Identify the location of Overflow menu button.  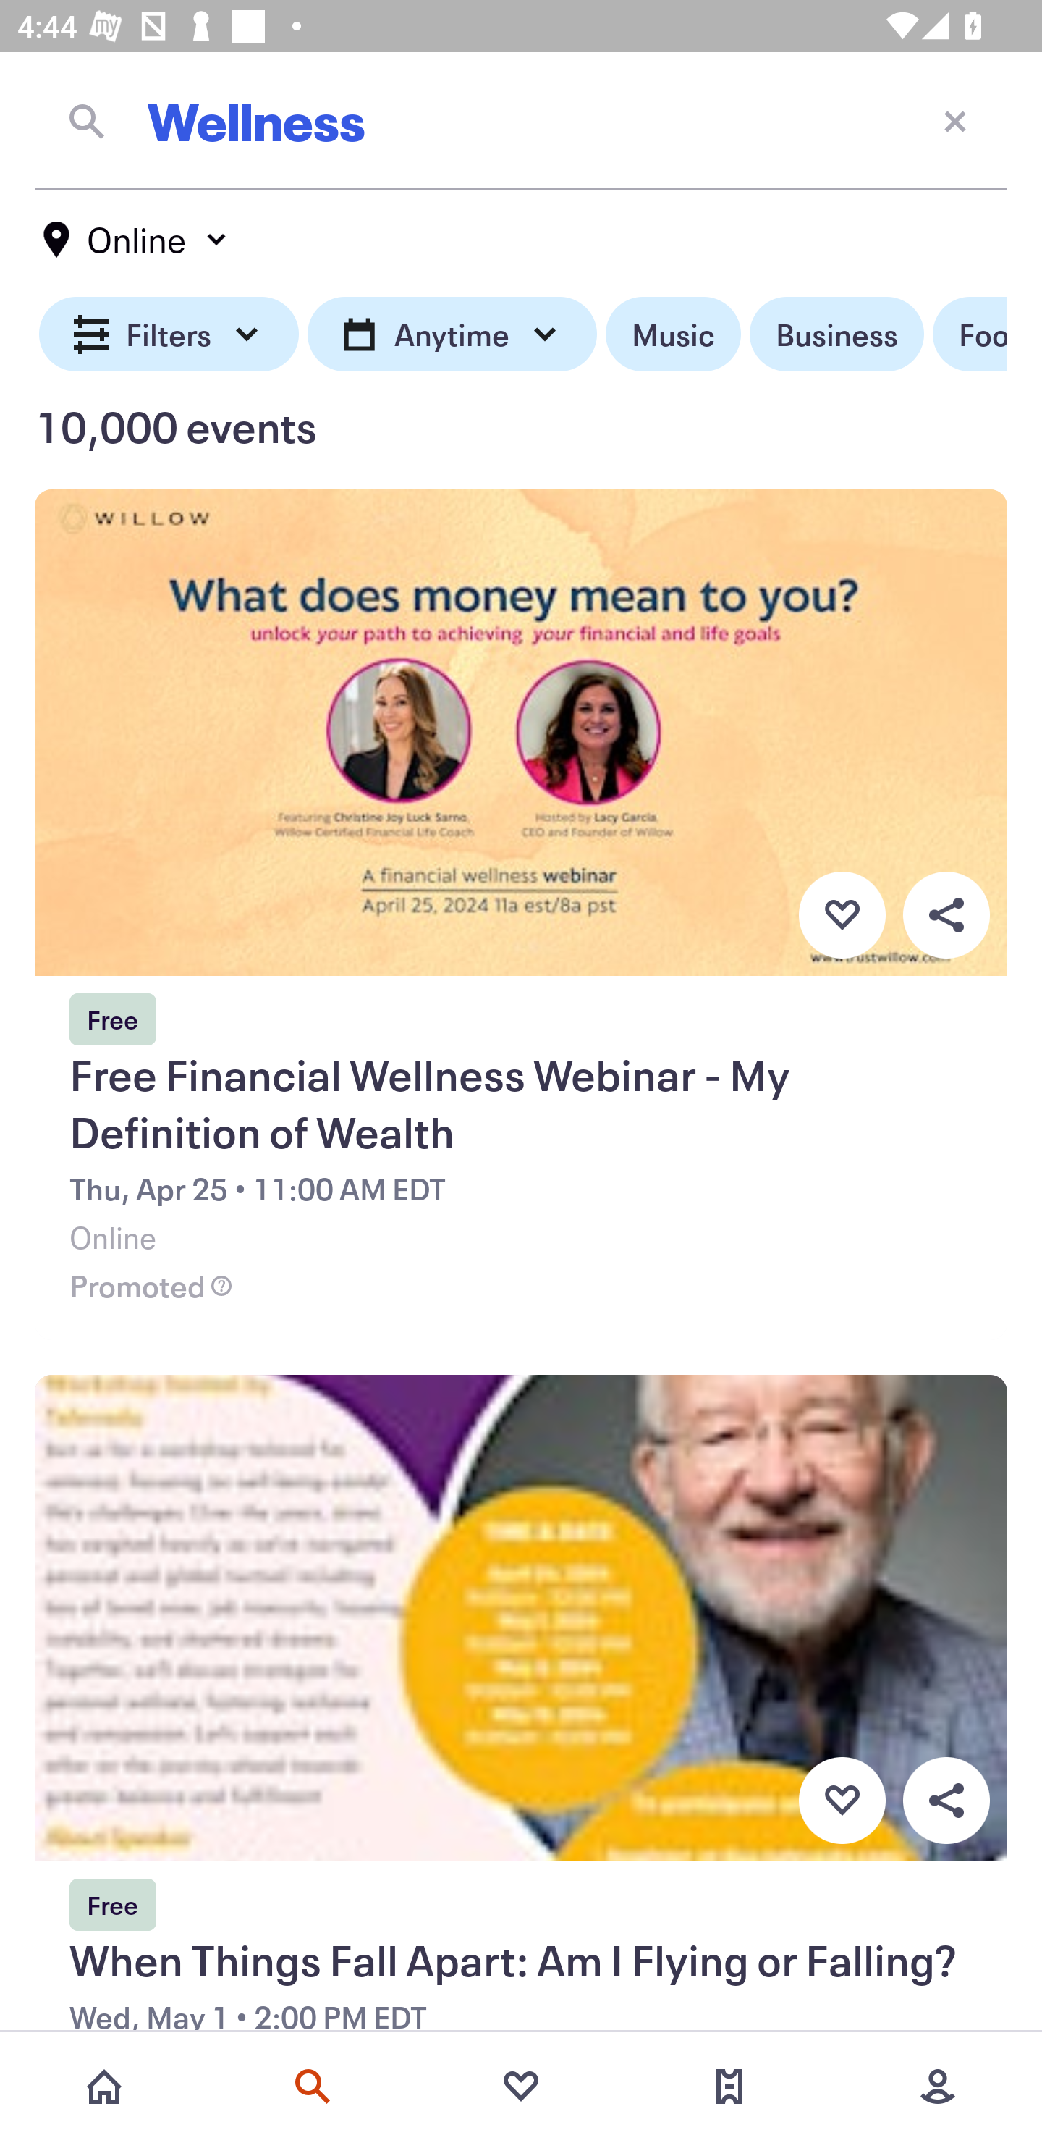
(946, 914).